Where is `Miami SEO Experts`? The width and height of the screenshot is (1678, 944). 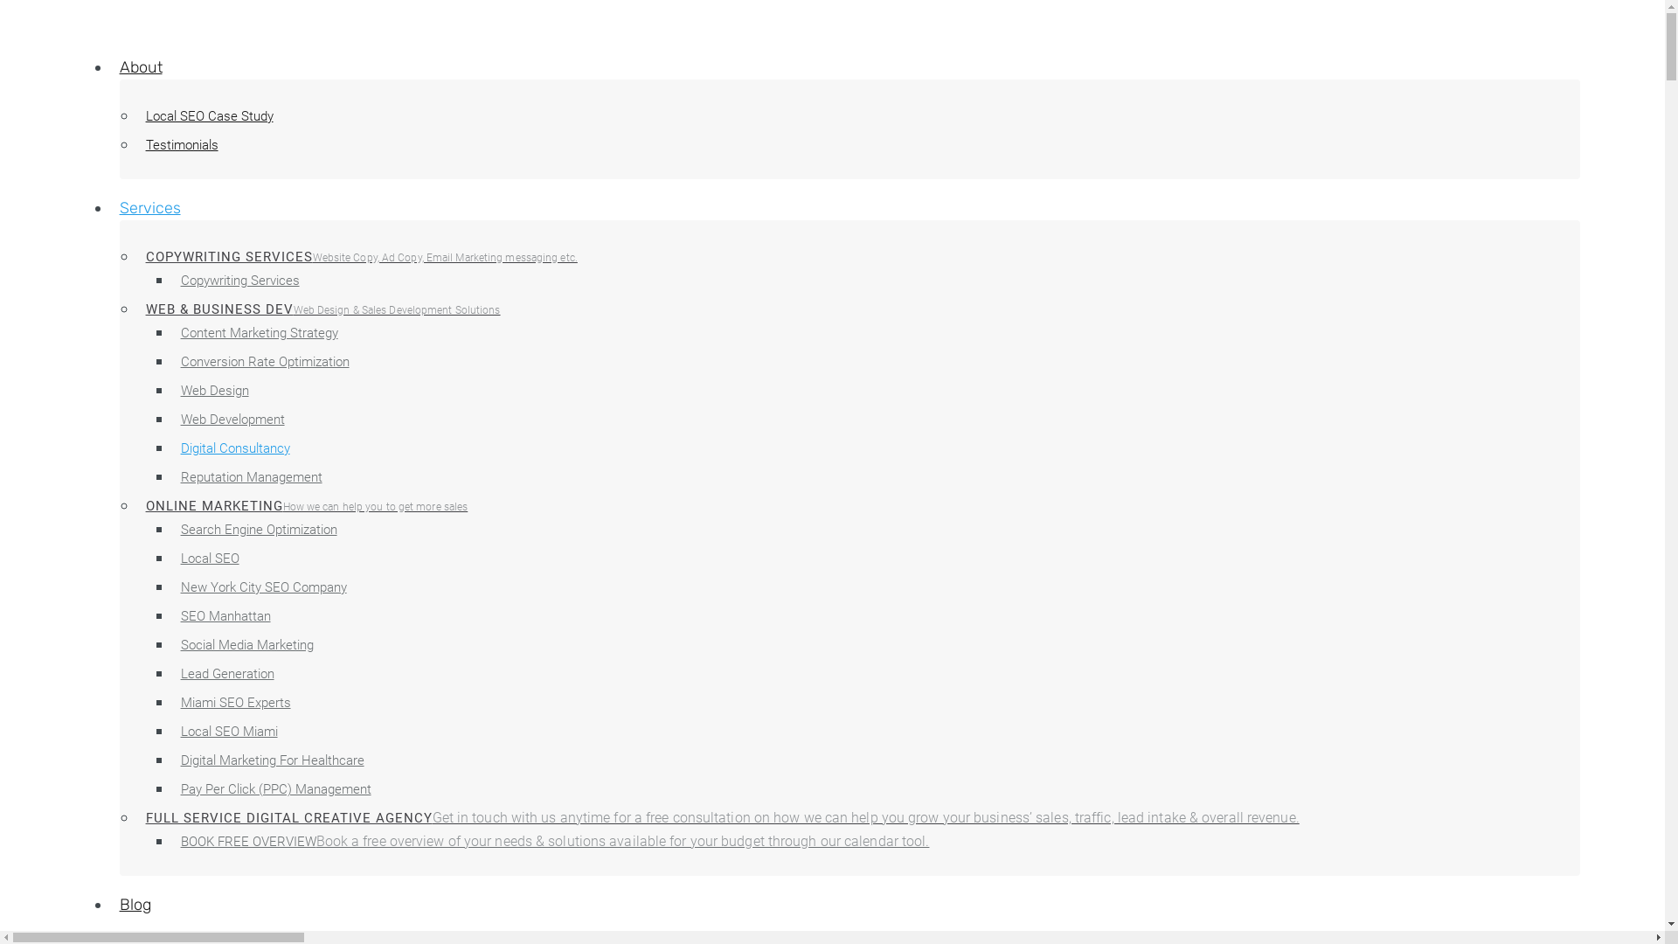
Miami SEO Experts is located at coordinates (236, 703).